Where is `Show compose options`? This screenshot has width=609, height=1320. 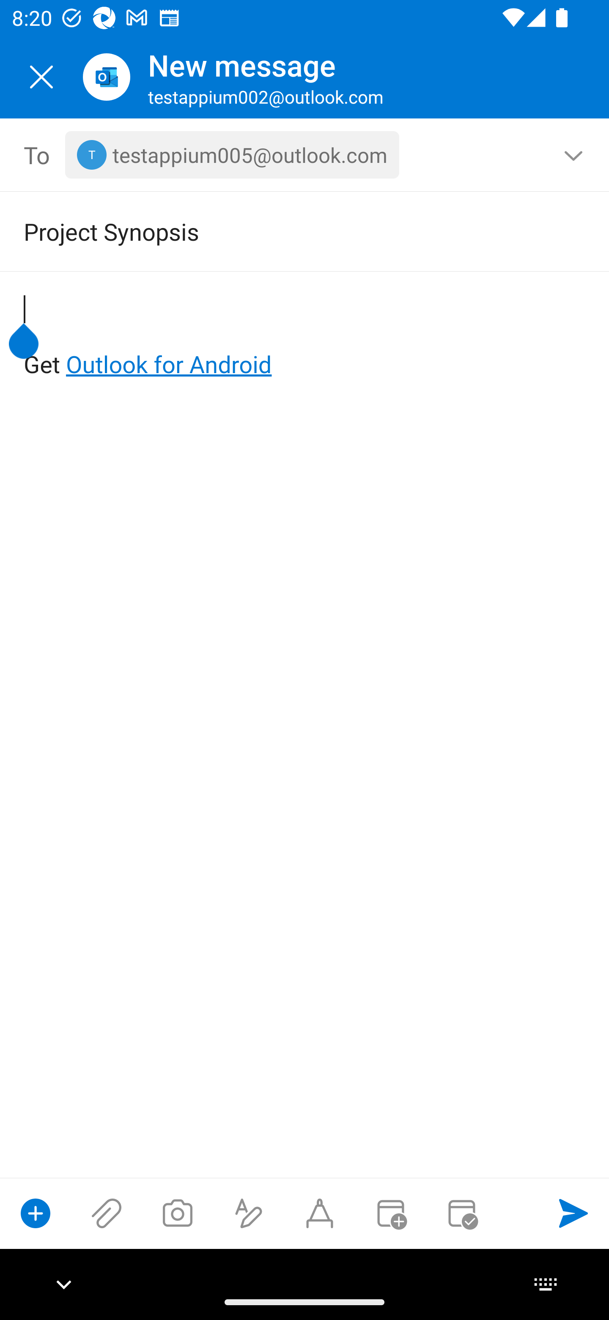 Show compose options is located at coordinates (36, 1213).